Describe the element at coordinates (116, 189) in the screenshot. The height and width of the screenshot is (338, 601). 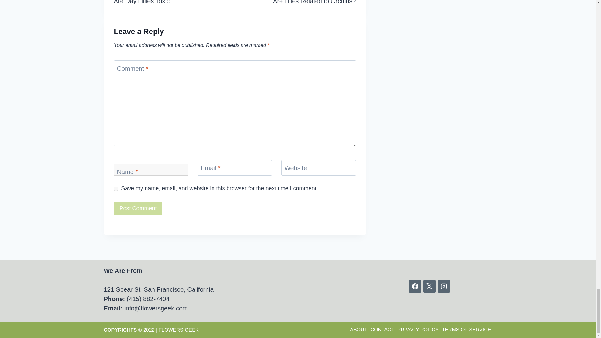
I see `yes` at that location.